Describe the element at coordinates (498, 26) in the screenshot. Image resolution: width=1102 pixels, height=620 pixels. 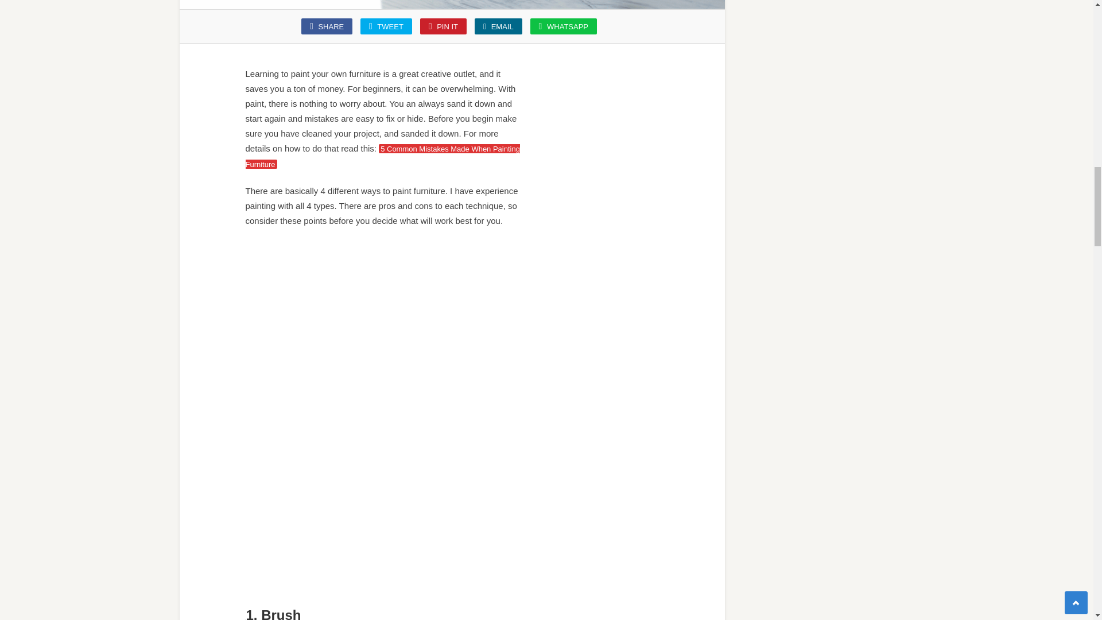
I see `EMAIL` at that location.